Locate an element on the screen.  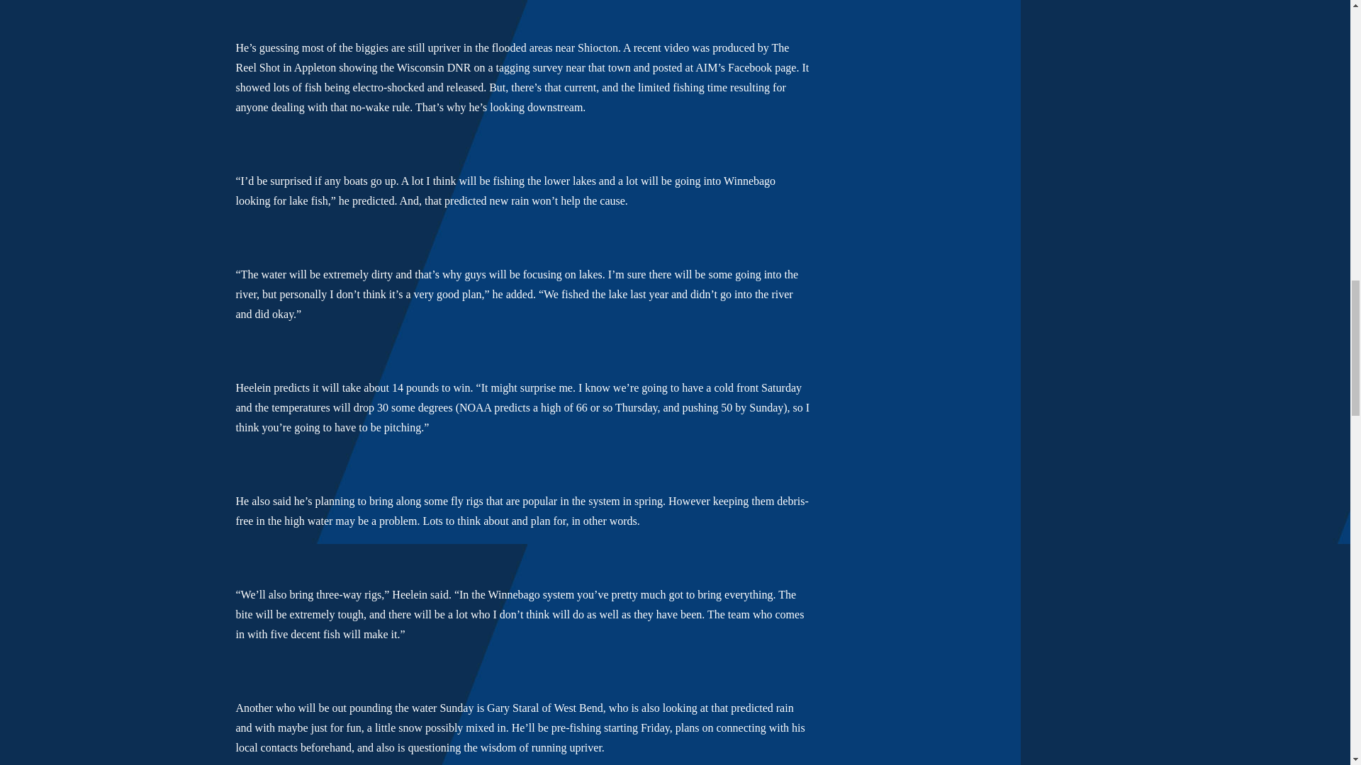
The Reel Shot is located at coordinates (512, 57).